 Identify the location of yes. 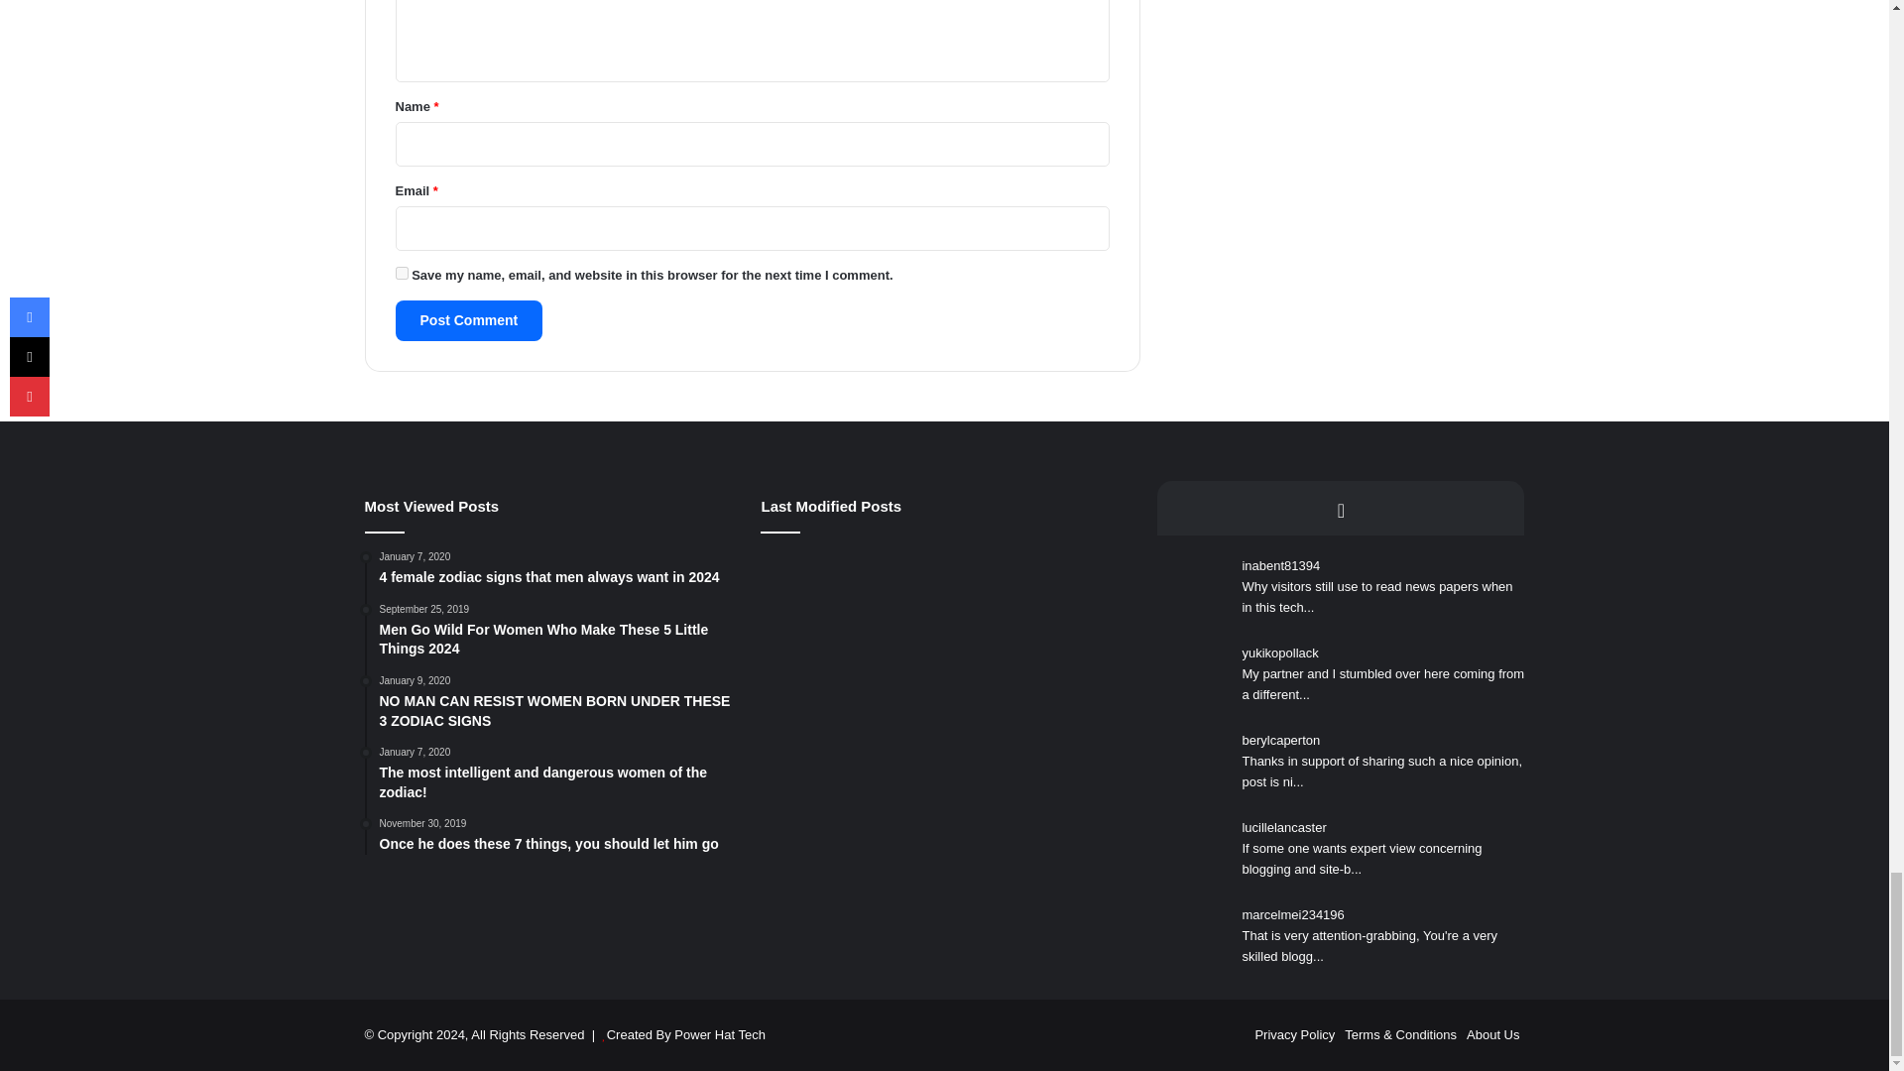
(401, 272).